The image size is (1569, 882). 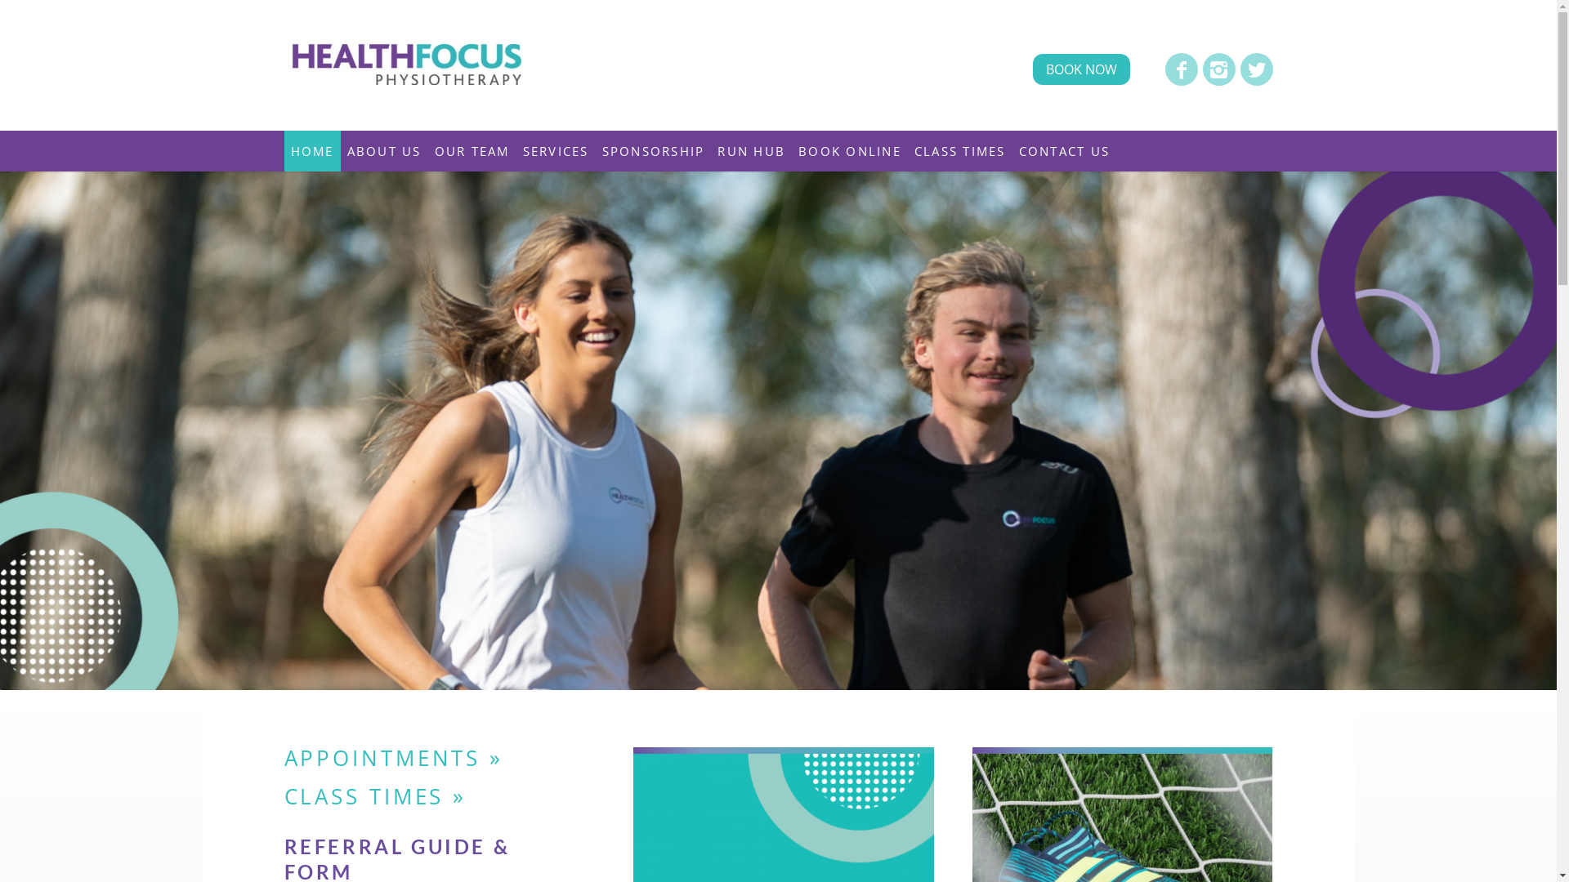 I want to click on CONTACT US, so click(x=1066, y=151).